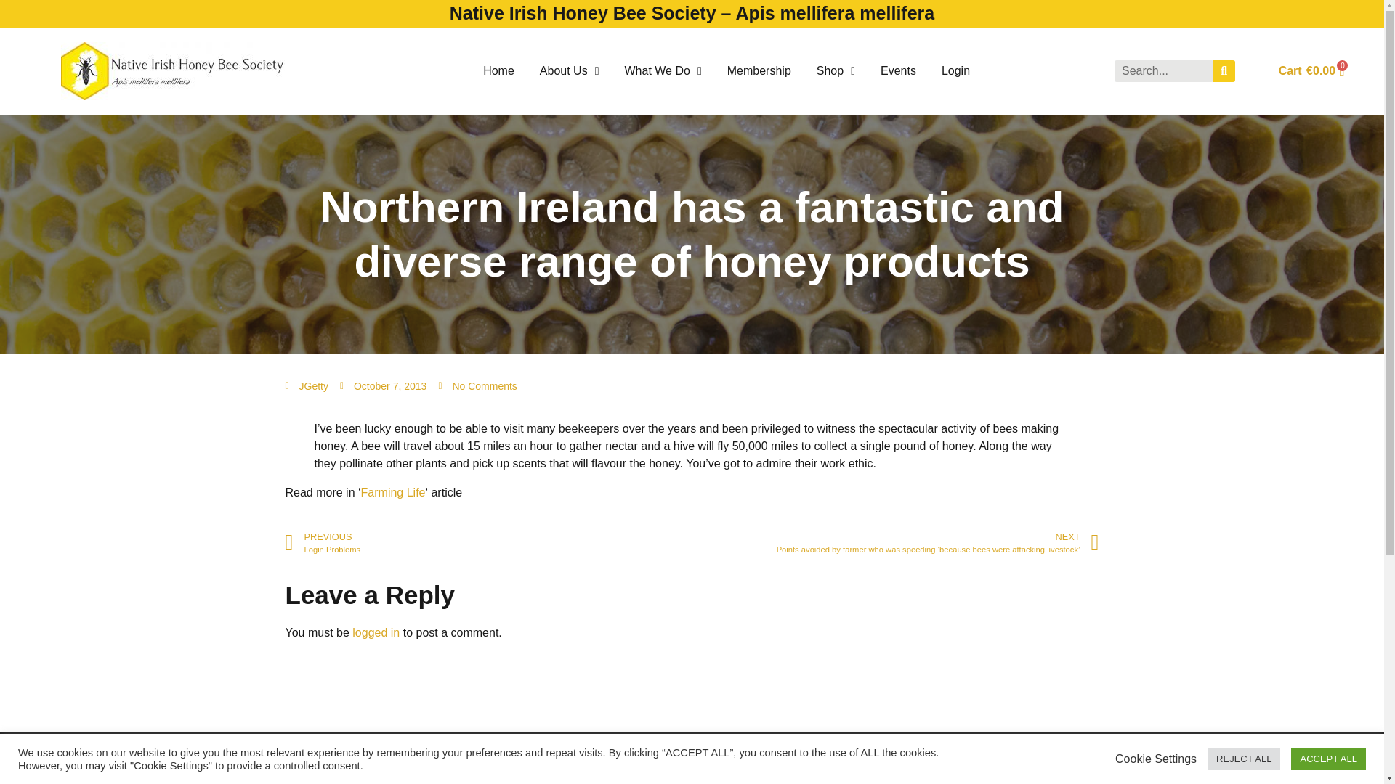  What do you see at coordinates (570, 71) in the screenshot?
I see `About Us` at bounding box center [570, 71].